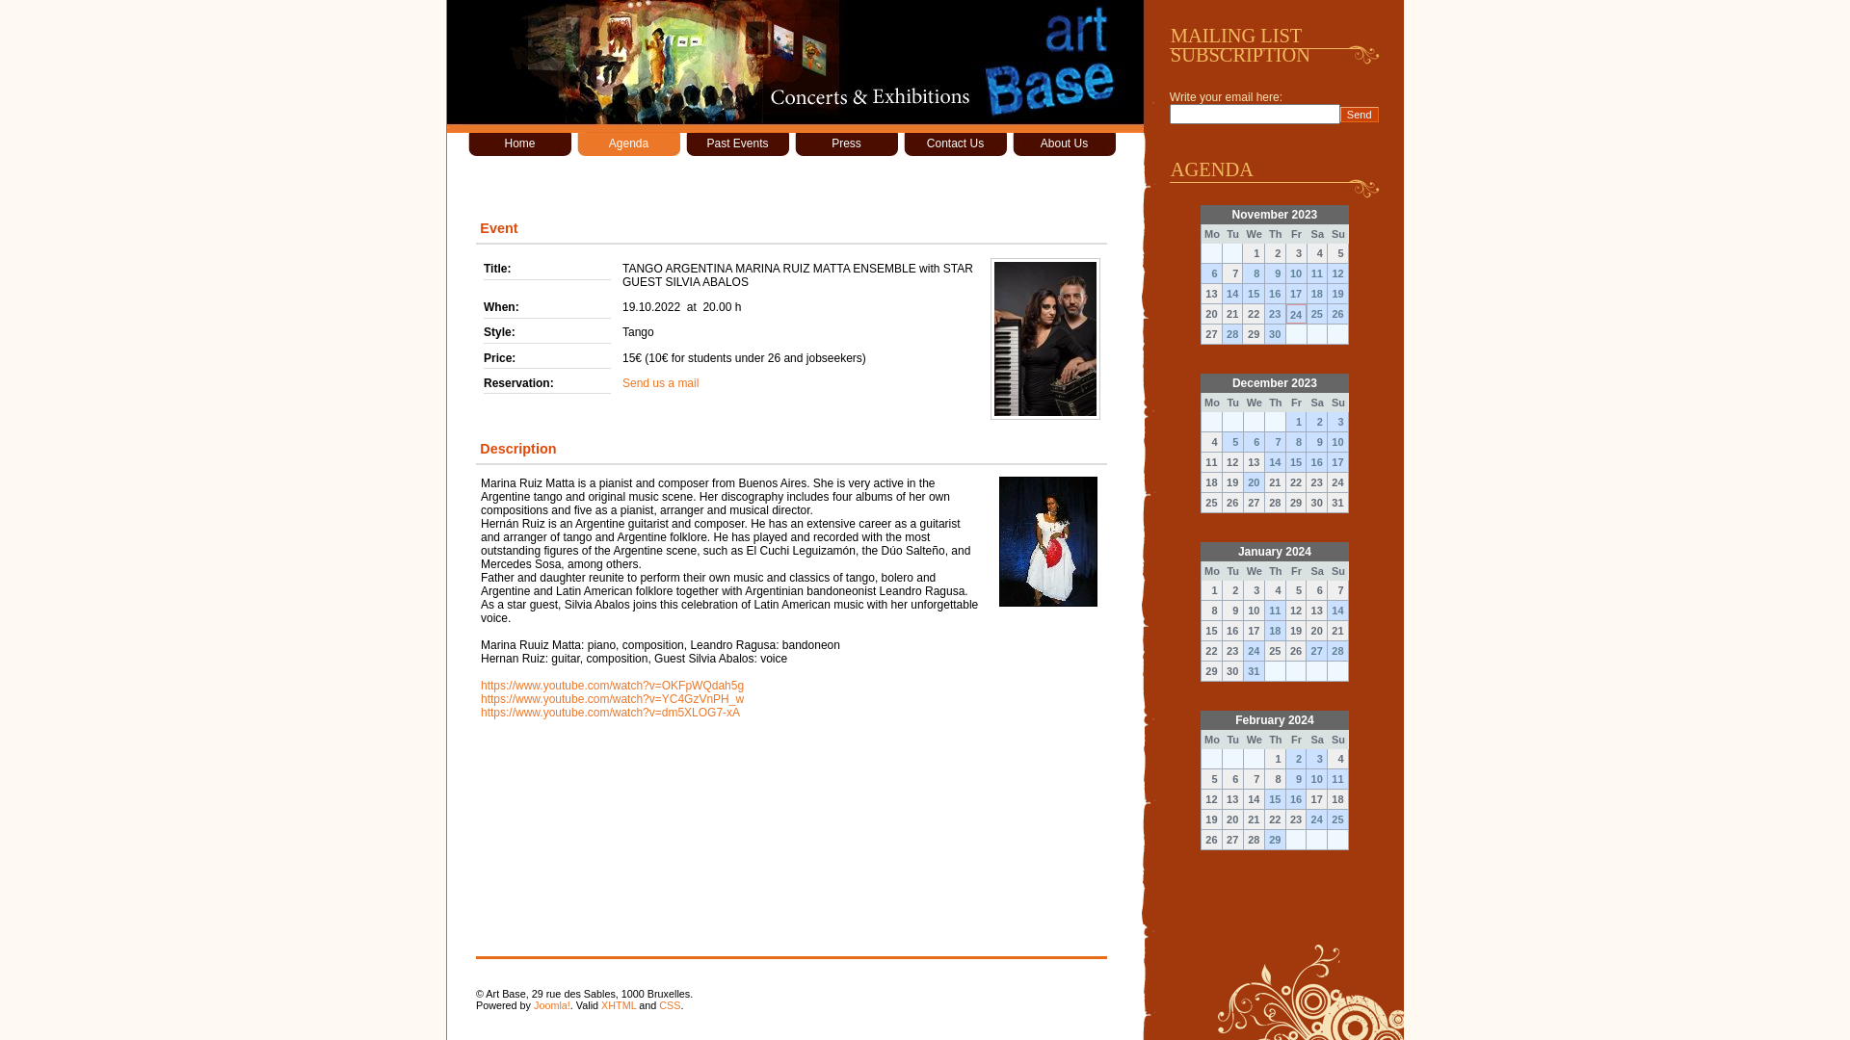  What do you see at coordinates (1276, 314) in the screenshot?
I see `23` at bounding box center [1276, 314].